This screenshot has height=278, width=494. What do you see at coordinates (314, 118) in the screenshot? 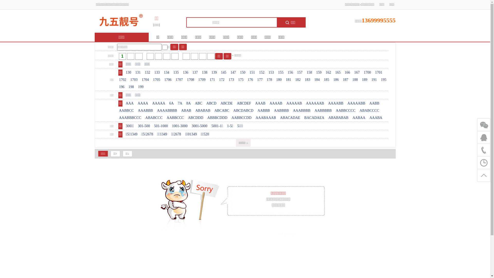
I see `BACADAEA` at bounding box center [314, 118].